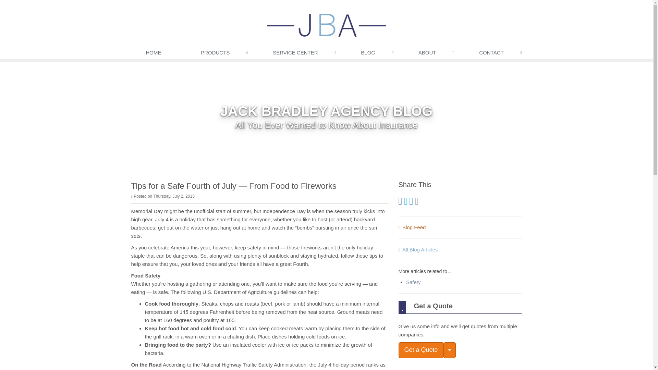 This screenshot has width=658, height=370. I want to click on HOME, so click(154, 54).